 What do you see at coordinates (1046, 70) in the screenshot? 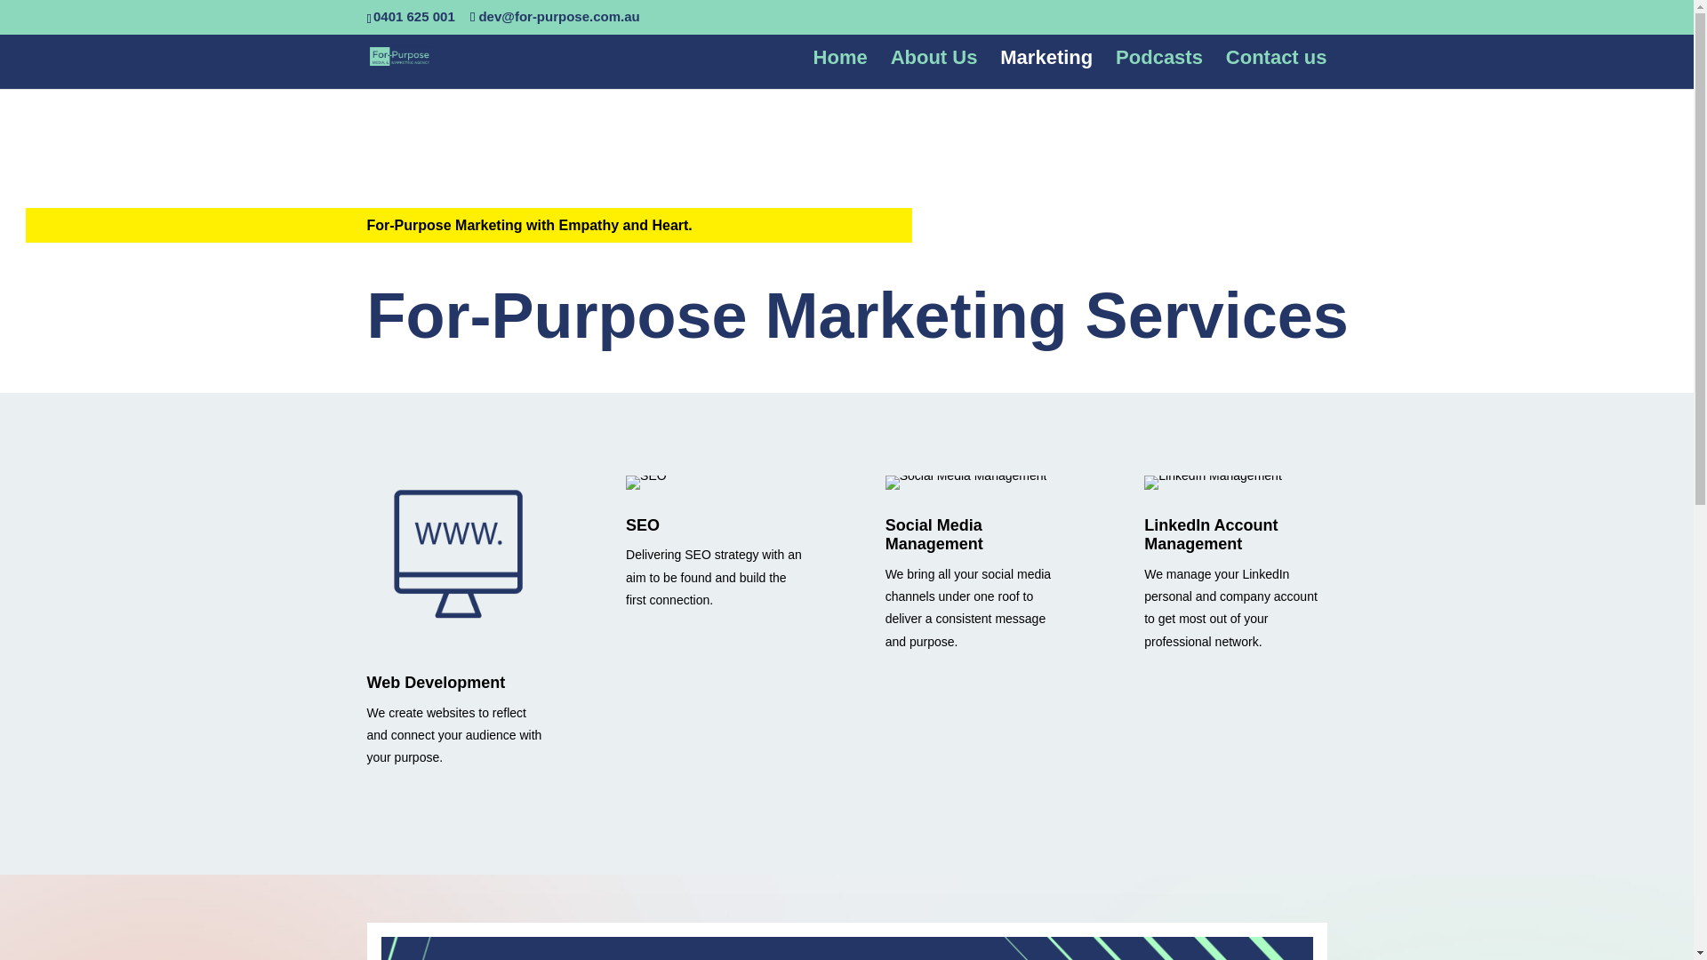
I see `Marketing` at bounding box center [1046, 70].